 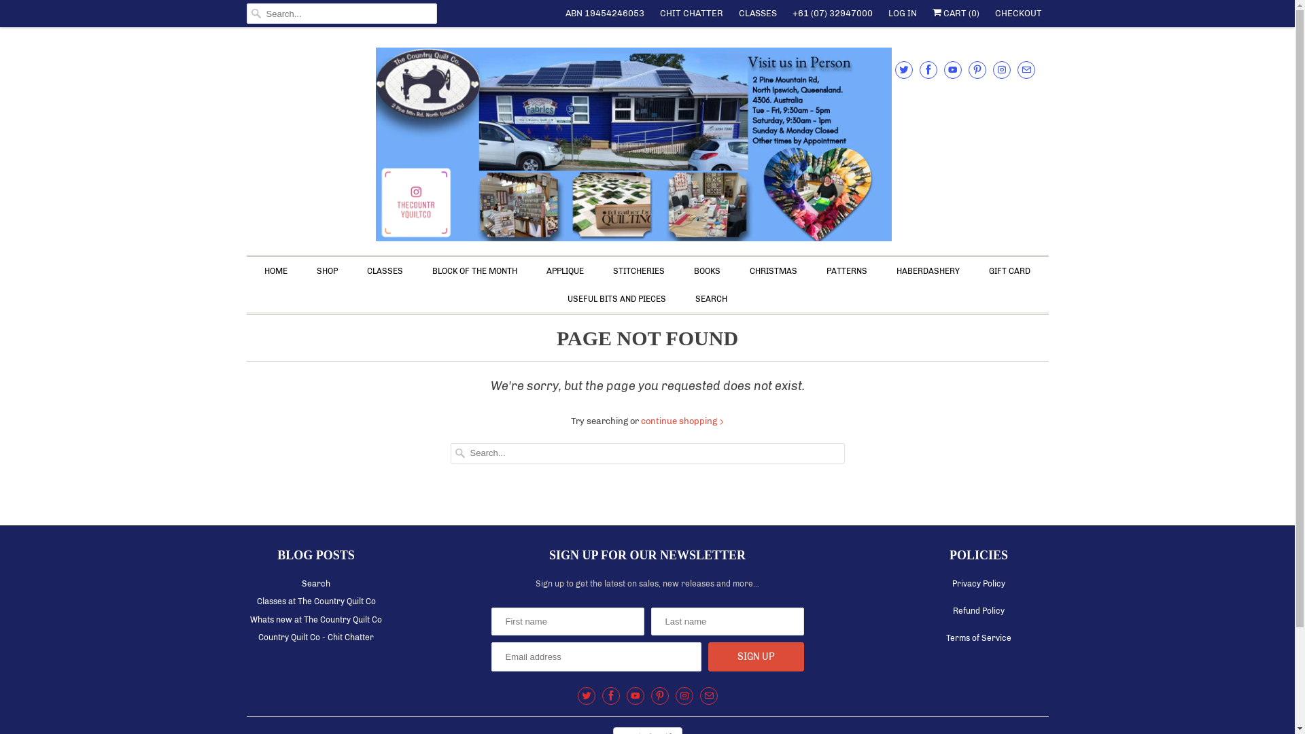 I want to click on SEARCH, so click(x=711, y=299).